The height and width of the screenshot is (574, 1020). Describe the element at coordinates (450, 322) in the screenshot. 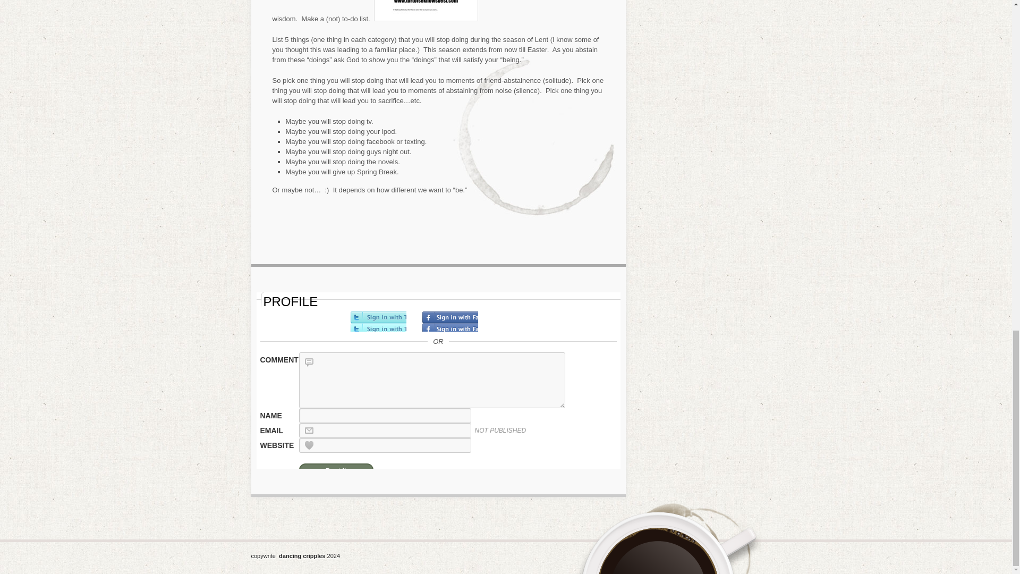

I see `Sign in with Facebook` at that location.